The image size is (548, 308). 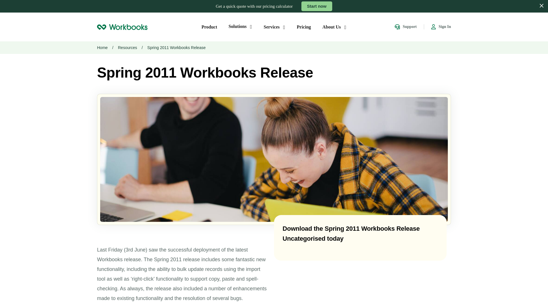 I want to click on Pricing, so click(x=304, y=27).